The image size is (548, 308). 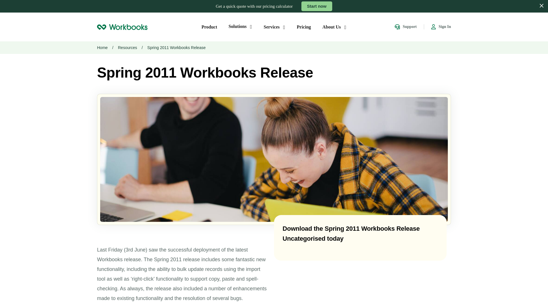 I want to click on Pricing, so click(x=304, y=27).